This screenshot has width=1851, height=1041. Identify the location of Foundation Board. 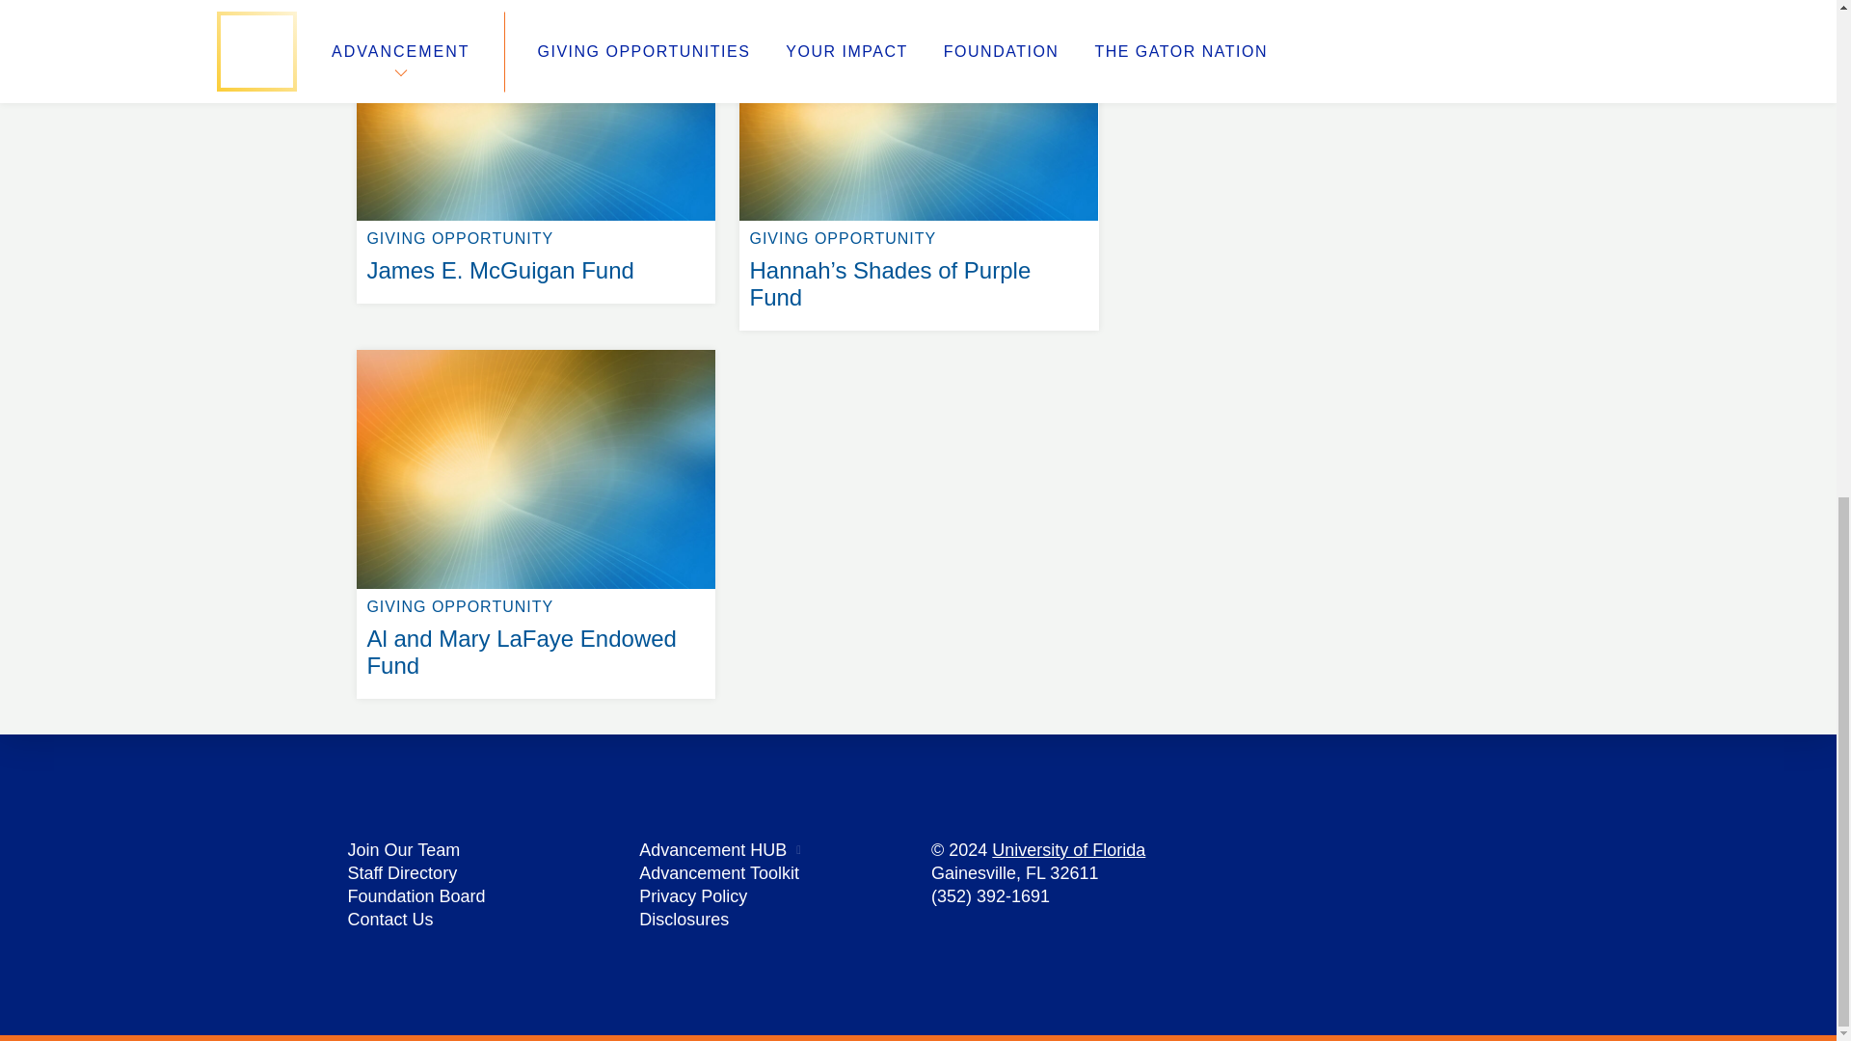
(1068, 850).